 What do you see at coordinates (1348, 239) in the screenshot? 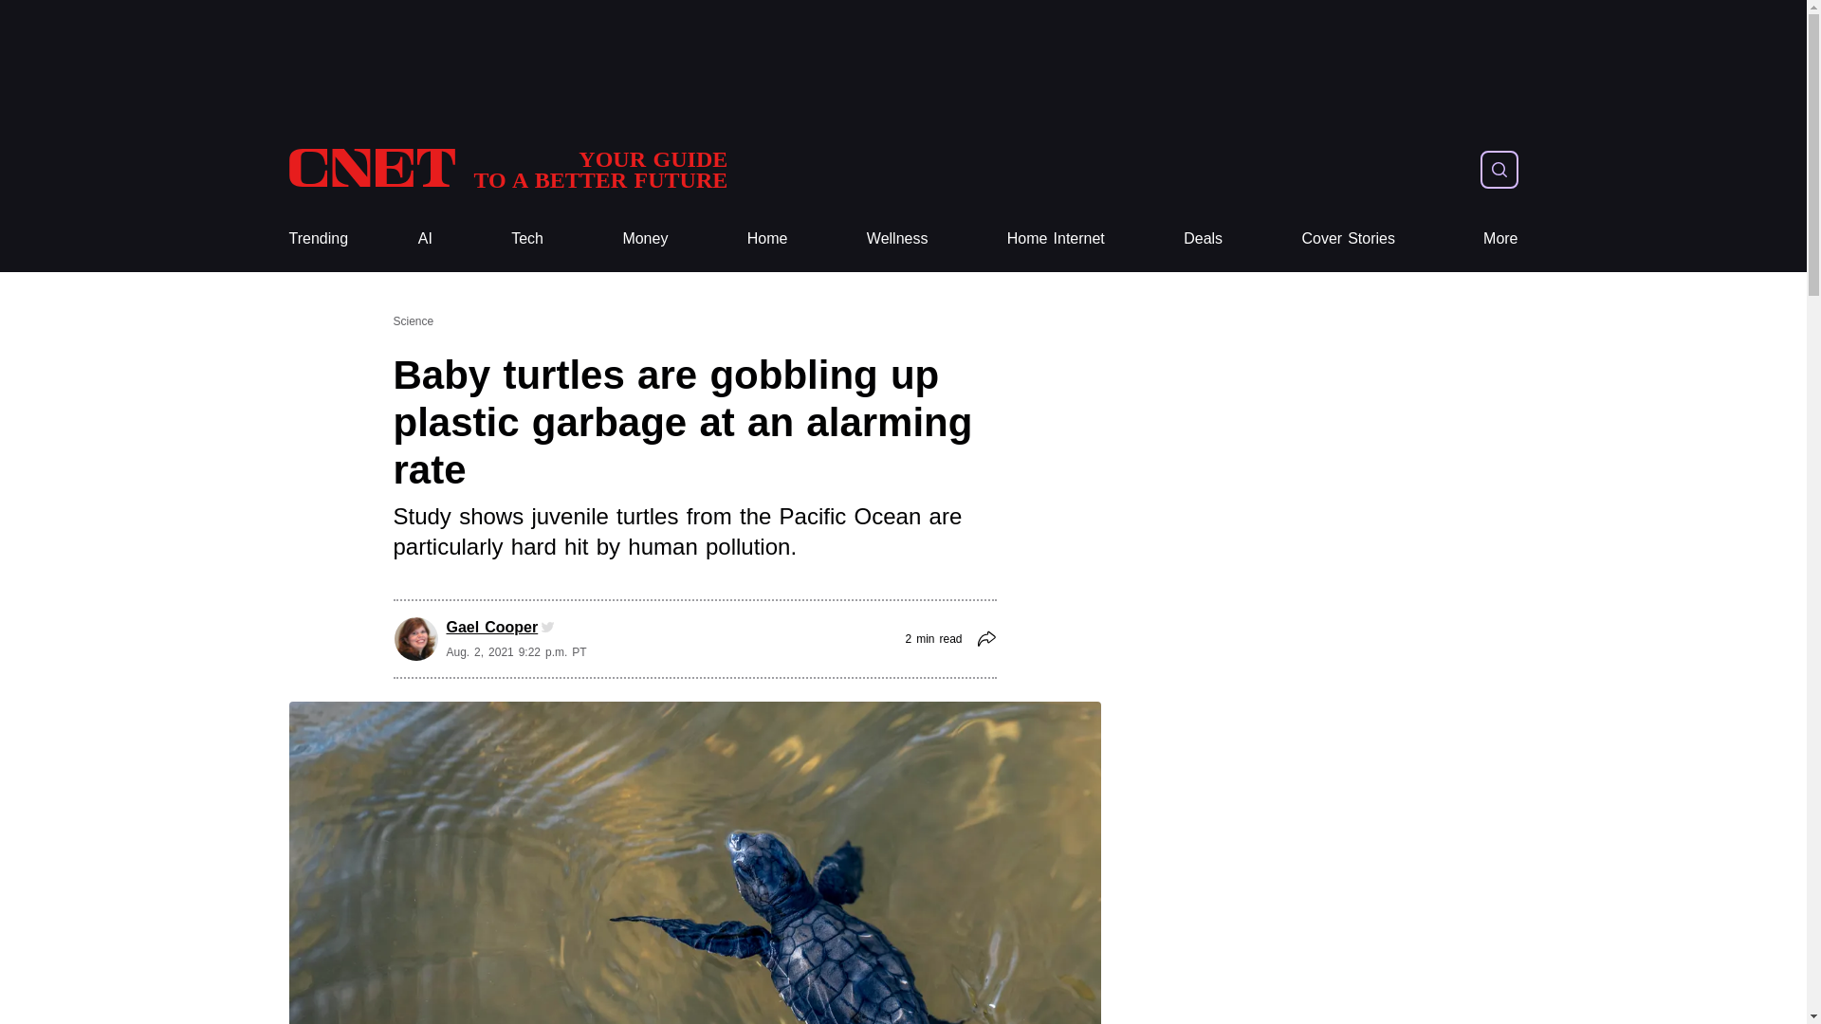
I see `Cover Stories` at bounding box center [1348, 239].